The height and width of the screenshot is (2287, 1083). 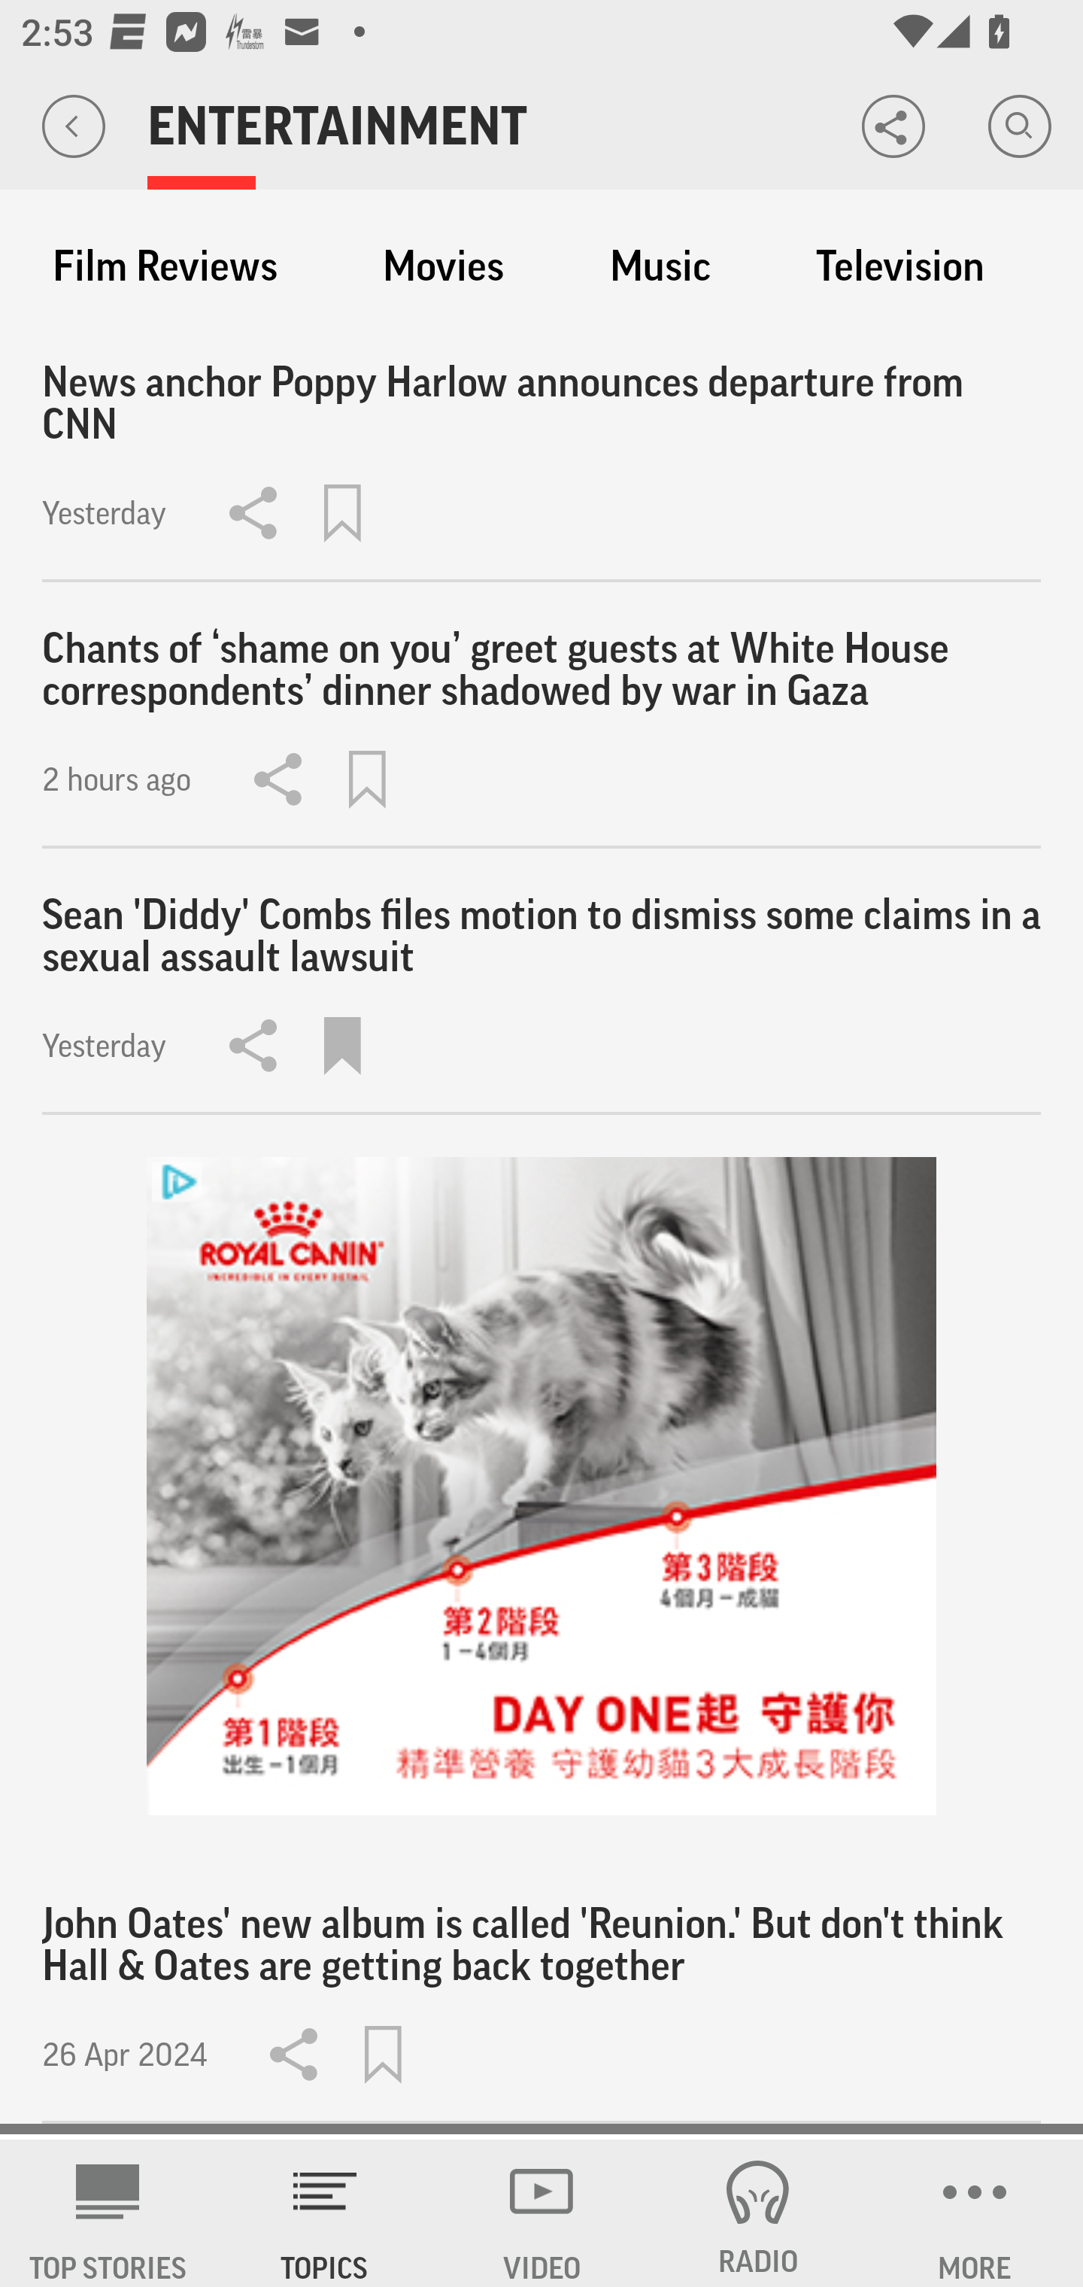 I want to click on TOPICS, so click(x=325, y=2213).